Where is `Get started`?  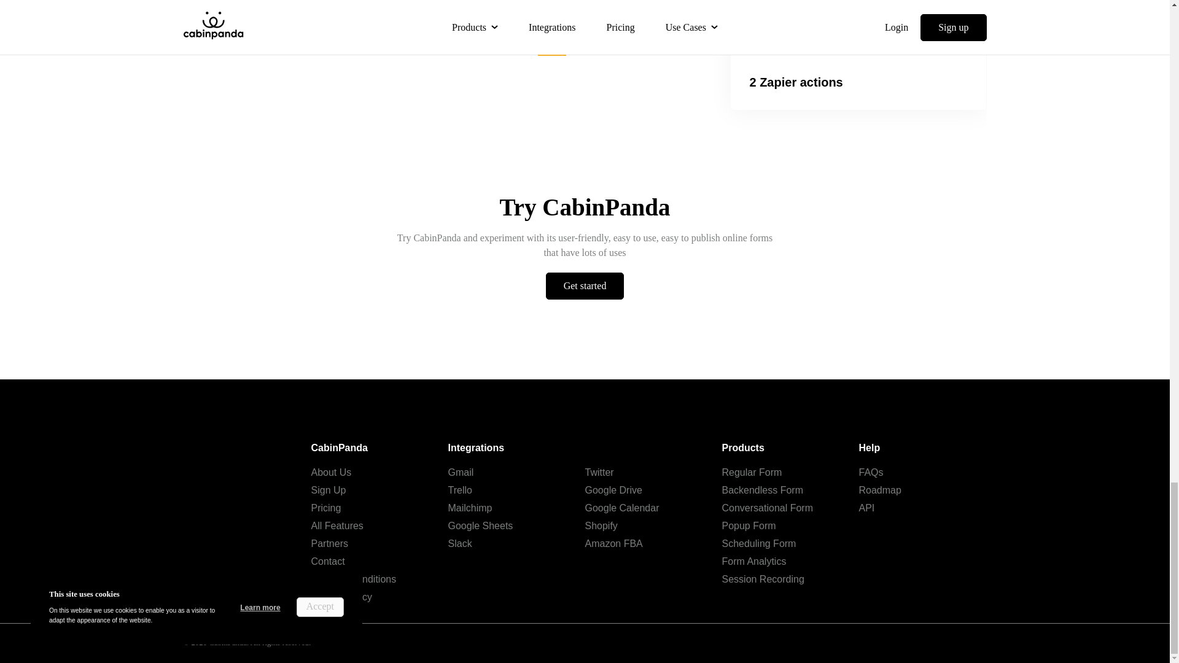
Get started is located at coordinates (585, 286).